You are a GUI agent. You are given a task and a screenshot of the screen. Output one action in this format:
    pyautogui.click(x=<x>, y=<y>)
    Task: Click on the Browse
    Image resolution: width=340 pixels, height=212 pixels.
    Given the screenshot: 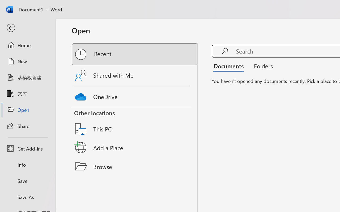 What is the action you would take?
    pyautogui.click(x=135, y=166)
    